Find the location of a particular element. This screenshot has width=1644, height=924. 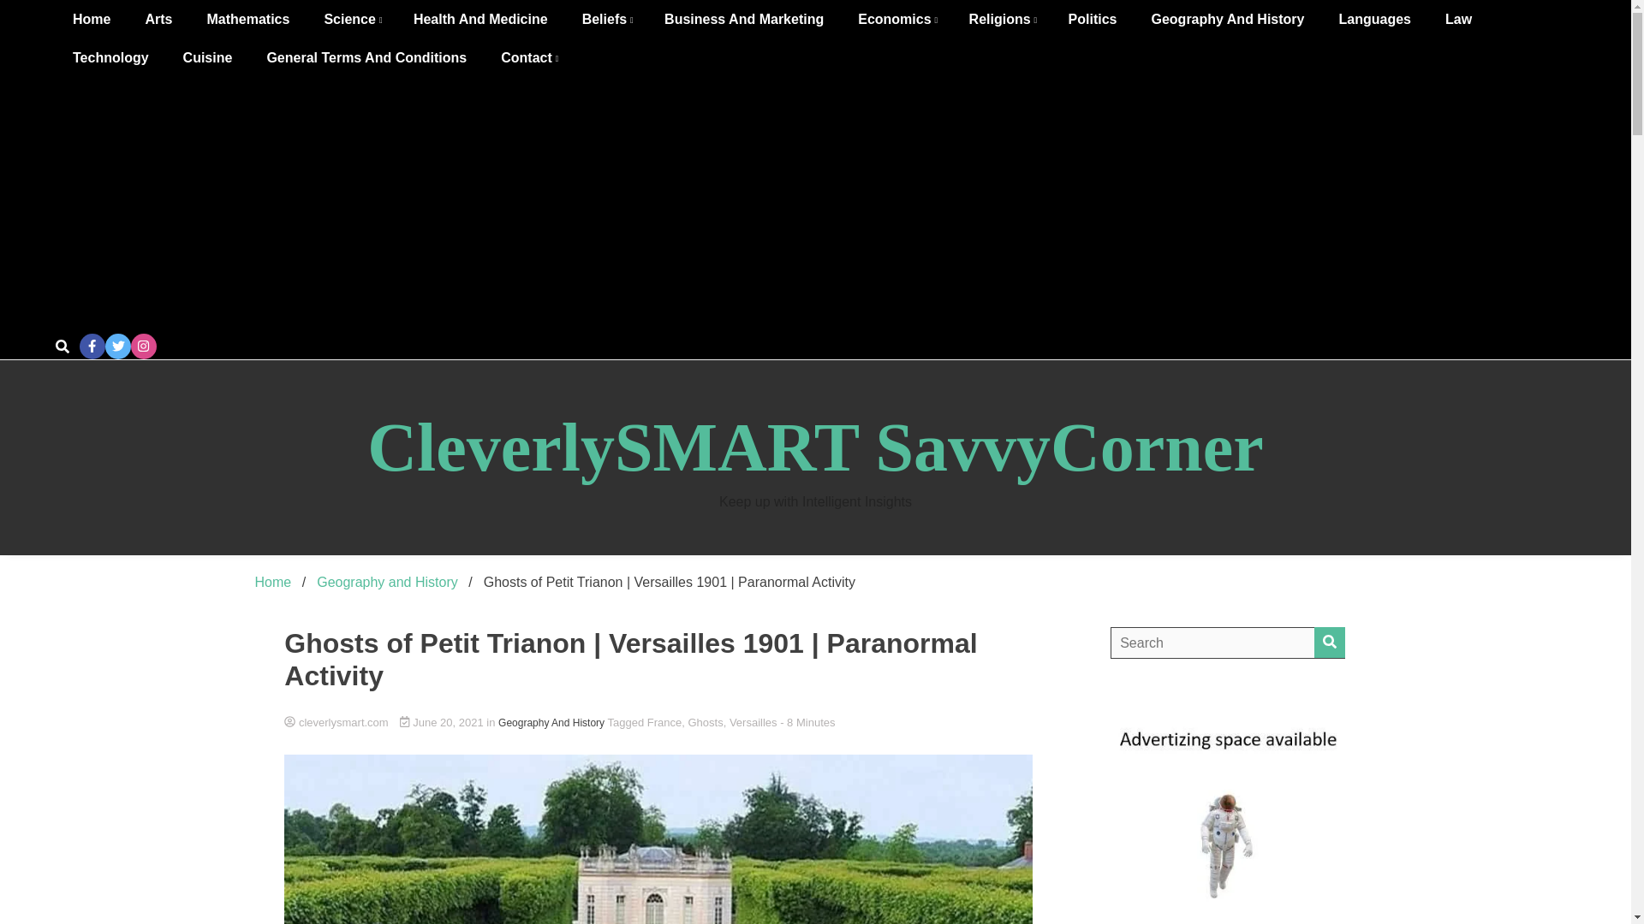

Religions is located at coordinates (1002, 19).